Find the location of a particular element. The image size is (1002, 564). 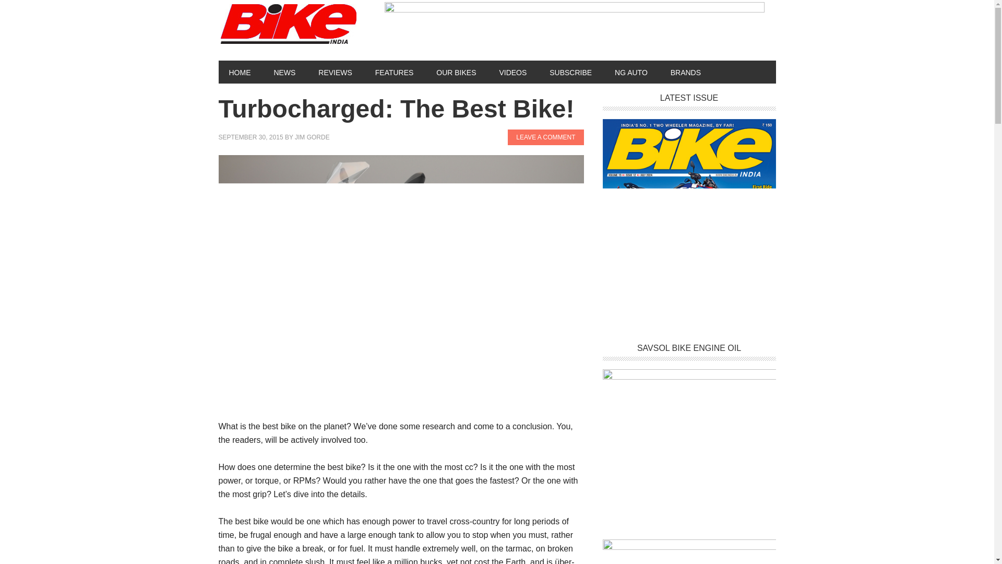

OUR BIKES is located at coordinates (456, 72).